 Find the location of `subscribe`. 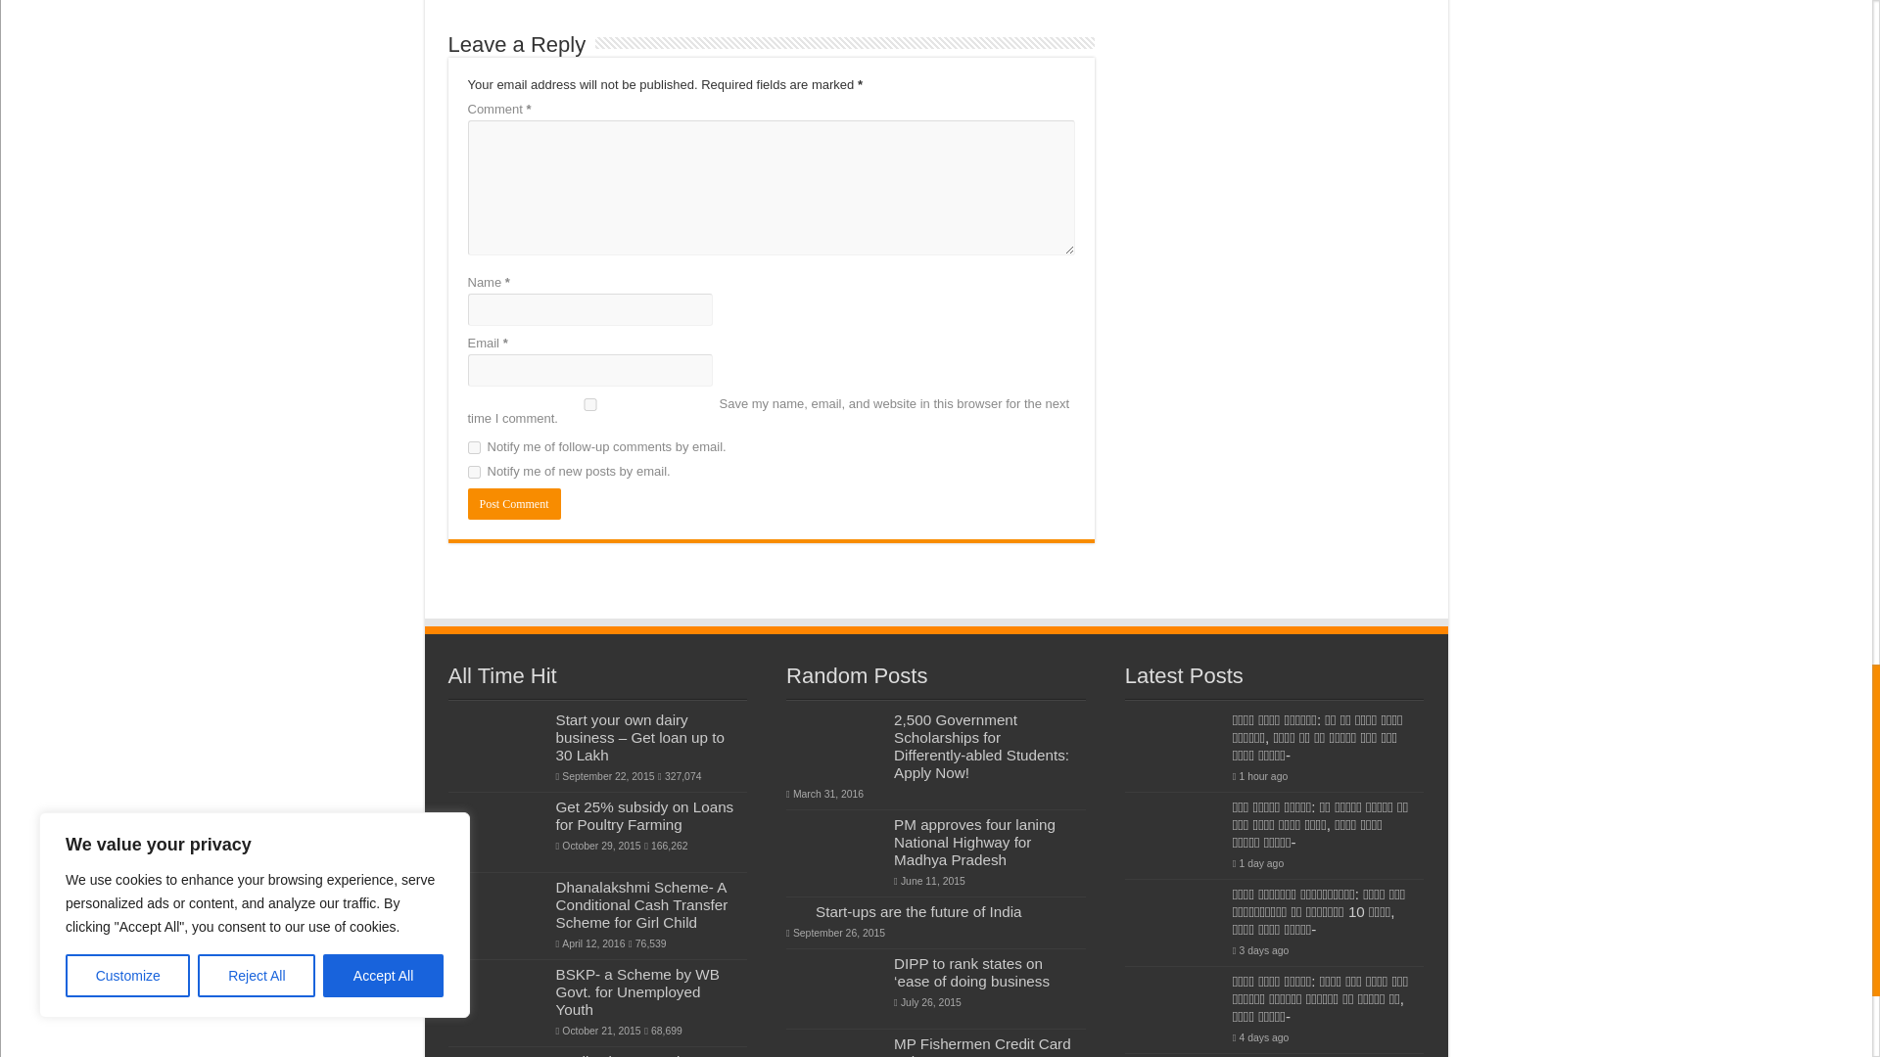

subscribe is located at coordinates (474, 448).